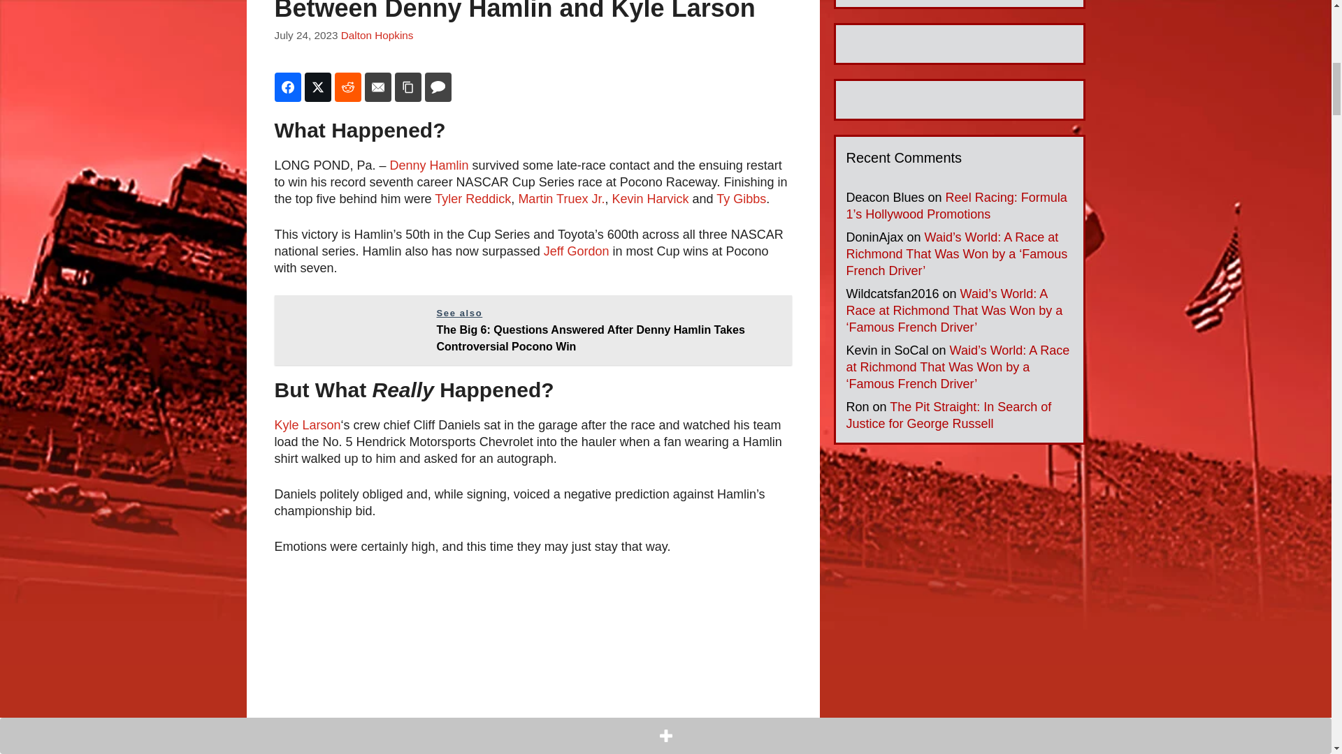  Describe the element at coordinates (317, 87) in the screenshot. I see `Share on Twitter` at that location.